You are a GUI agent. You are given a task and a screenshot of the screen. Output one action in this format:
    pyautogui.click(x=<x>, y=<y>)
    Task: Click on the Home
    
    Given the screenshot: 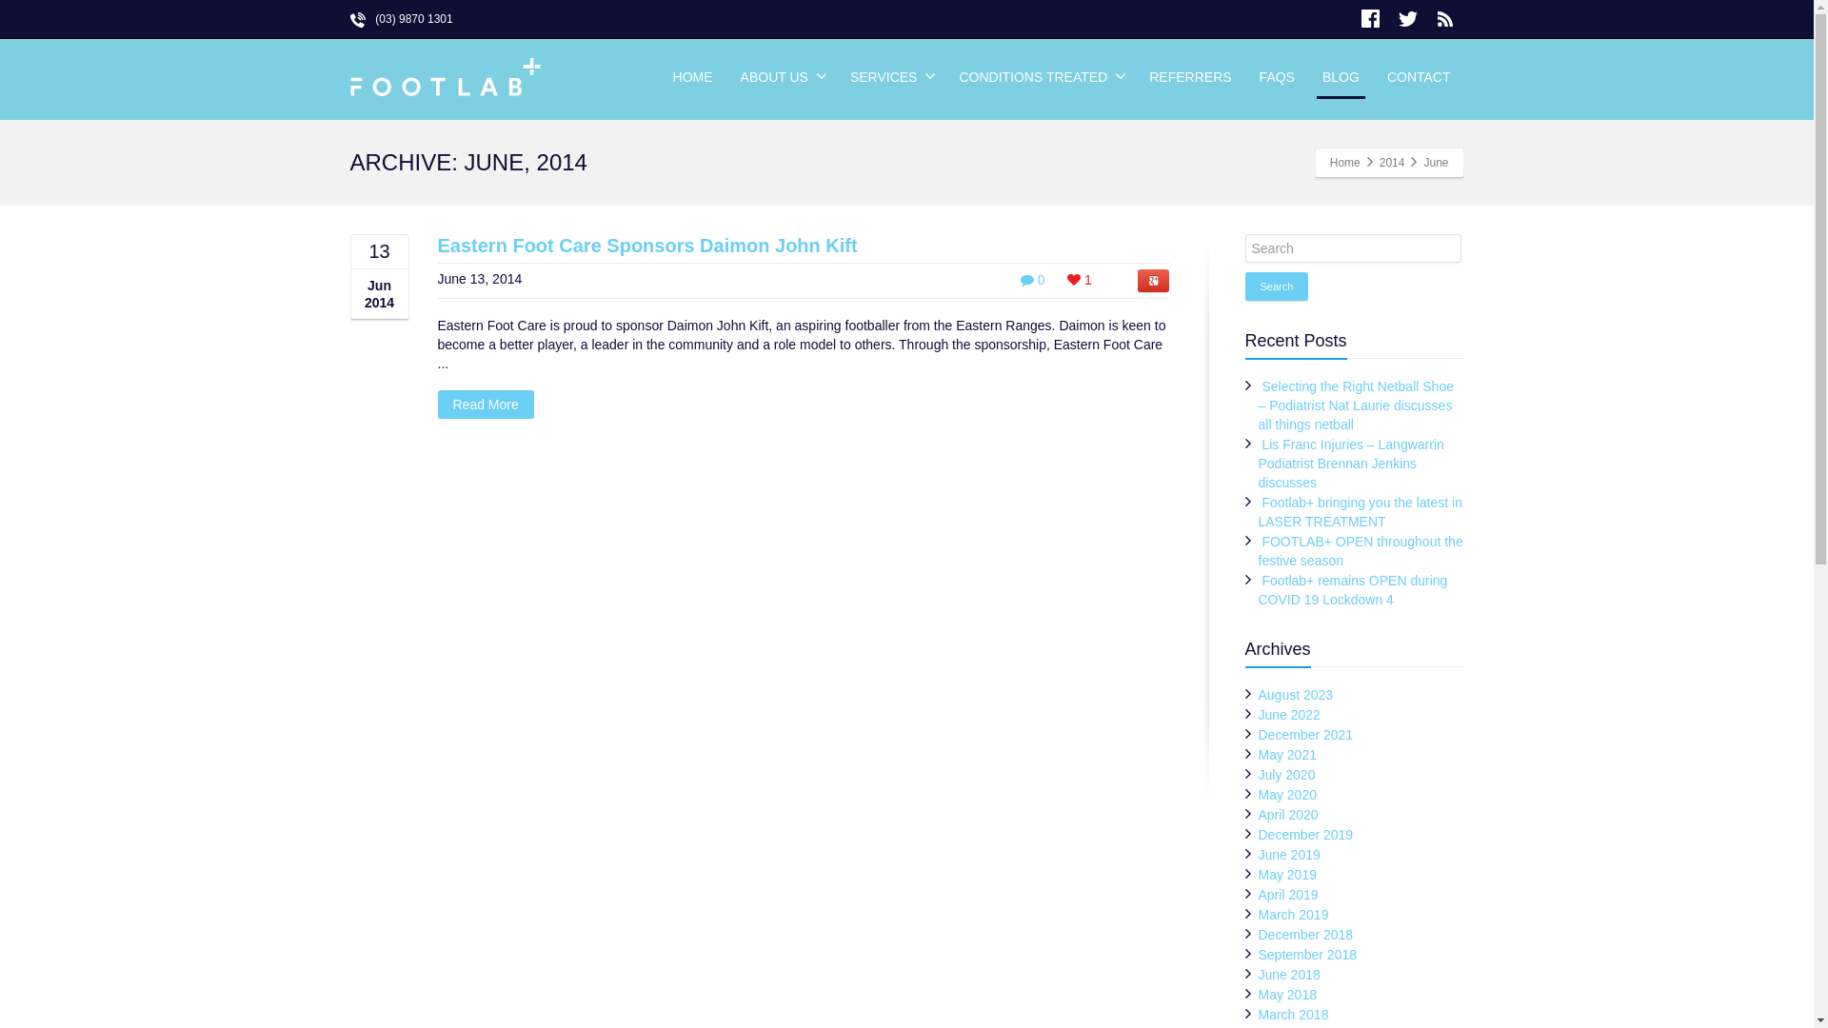 What is the action you would take?
    pyautogui.click(x=1345, y=163)
    